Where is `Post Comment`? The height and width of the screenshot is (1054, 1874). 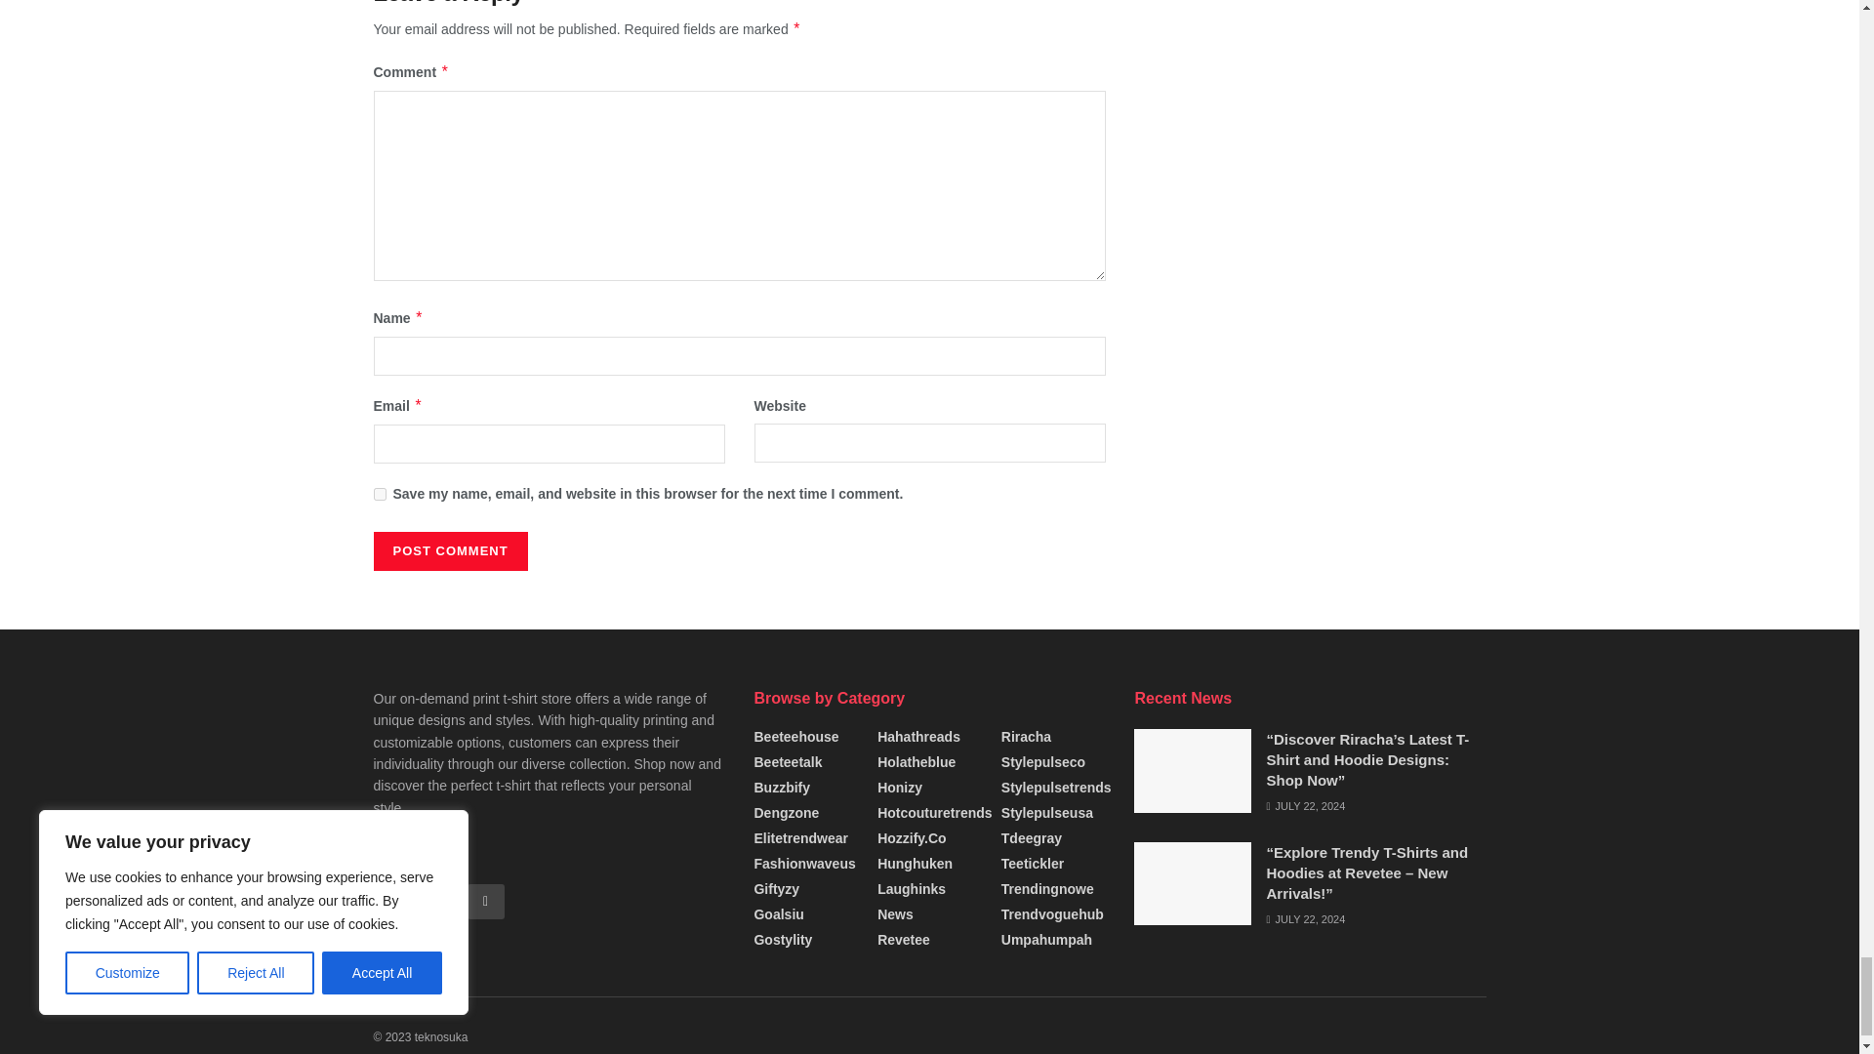 Post Comment is located at coordinates (449, 551).